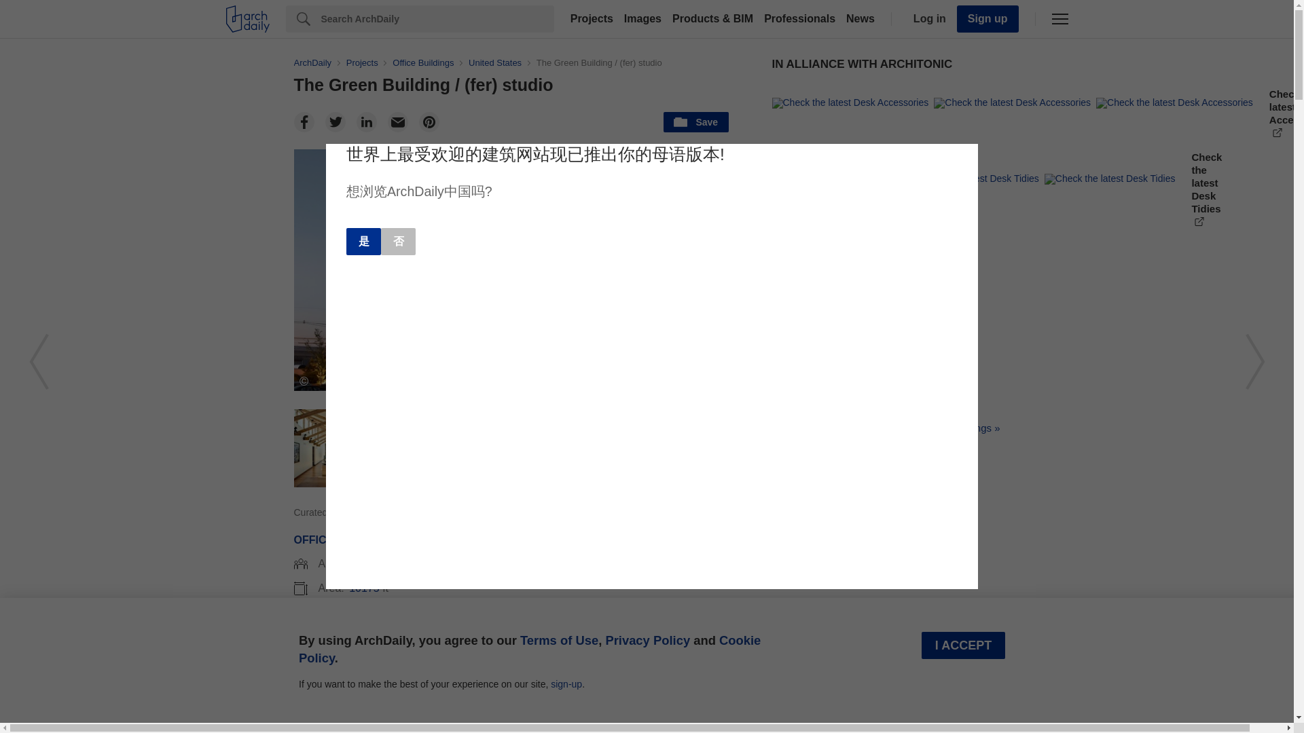  Describe the element at coordinates (642, 19) in the screenshot. I see `Images` at that location.